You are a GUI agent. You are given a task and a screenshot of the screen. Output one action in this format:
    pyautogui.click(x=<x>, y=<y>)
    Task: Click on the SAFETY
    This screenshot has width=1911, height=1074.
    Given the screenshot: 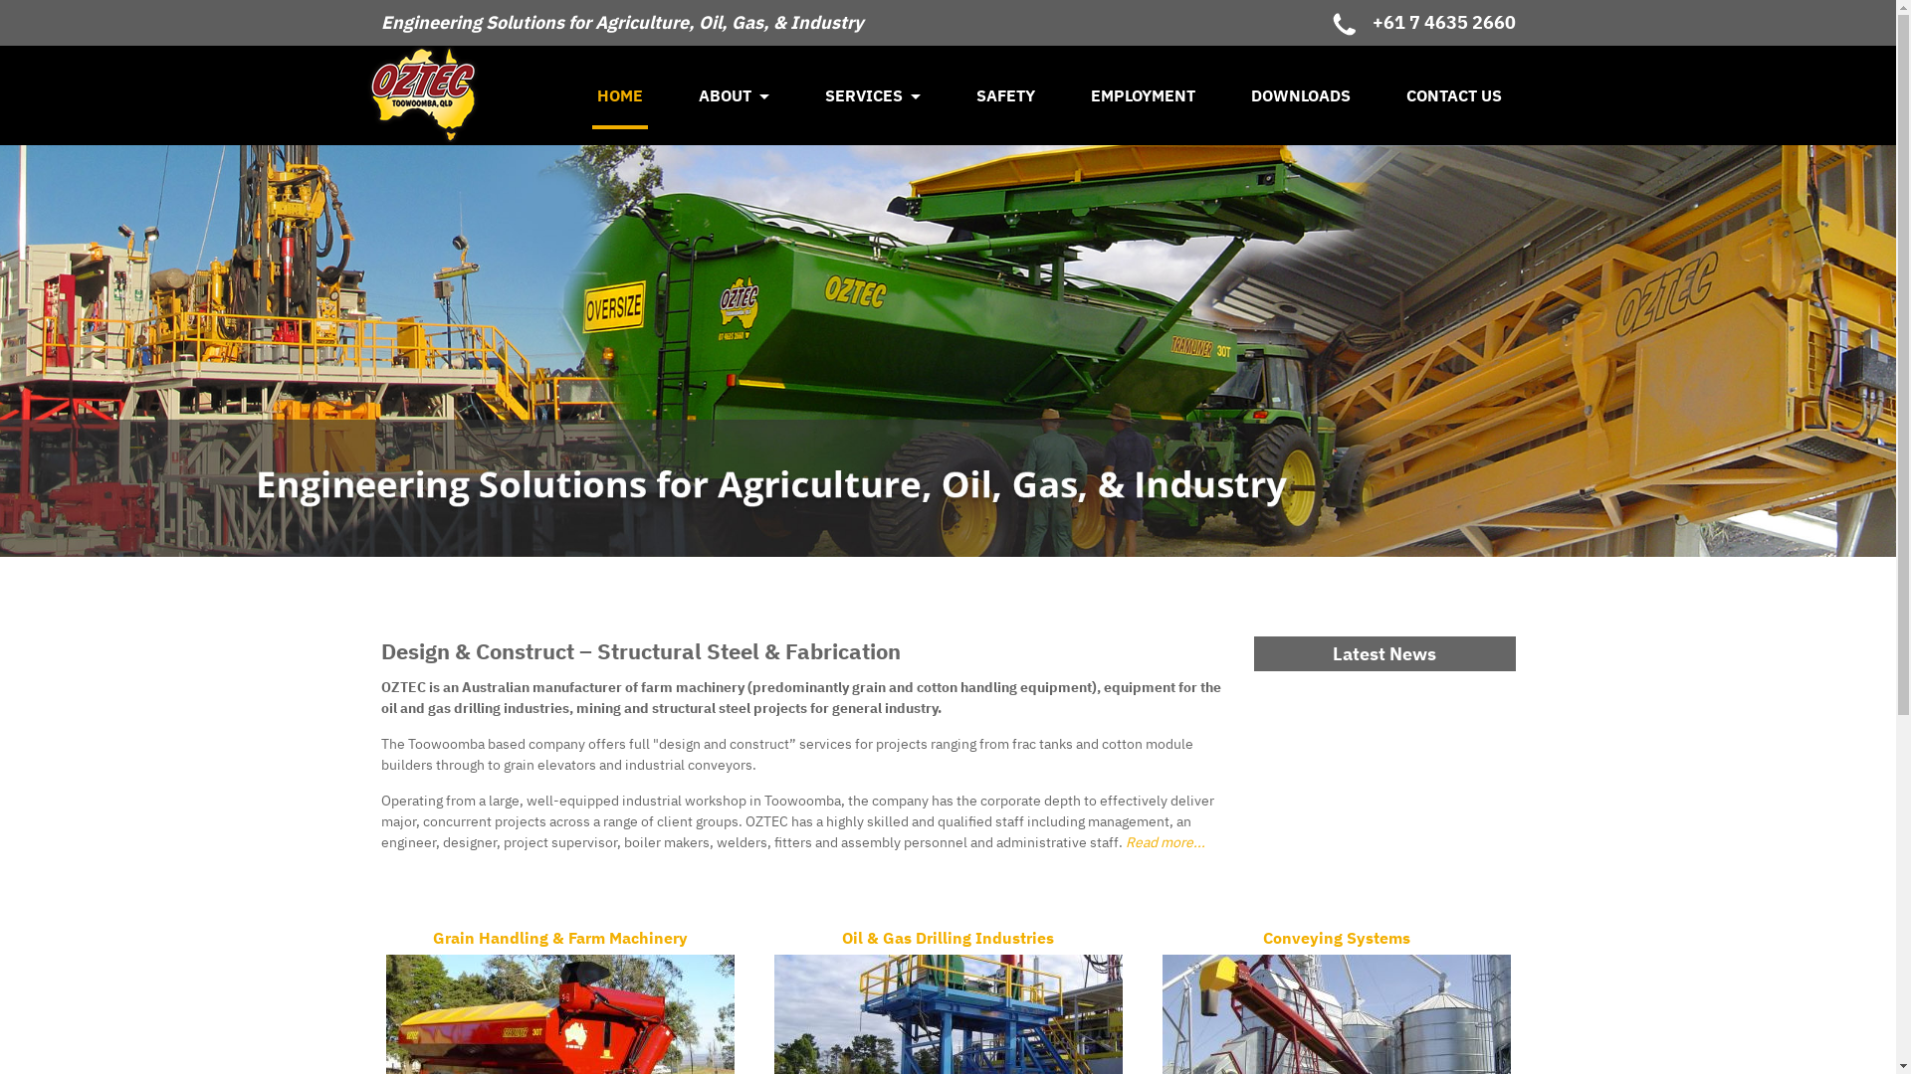 What is the action you would take?
    pyautogui.click(x=1005, y=95)
    